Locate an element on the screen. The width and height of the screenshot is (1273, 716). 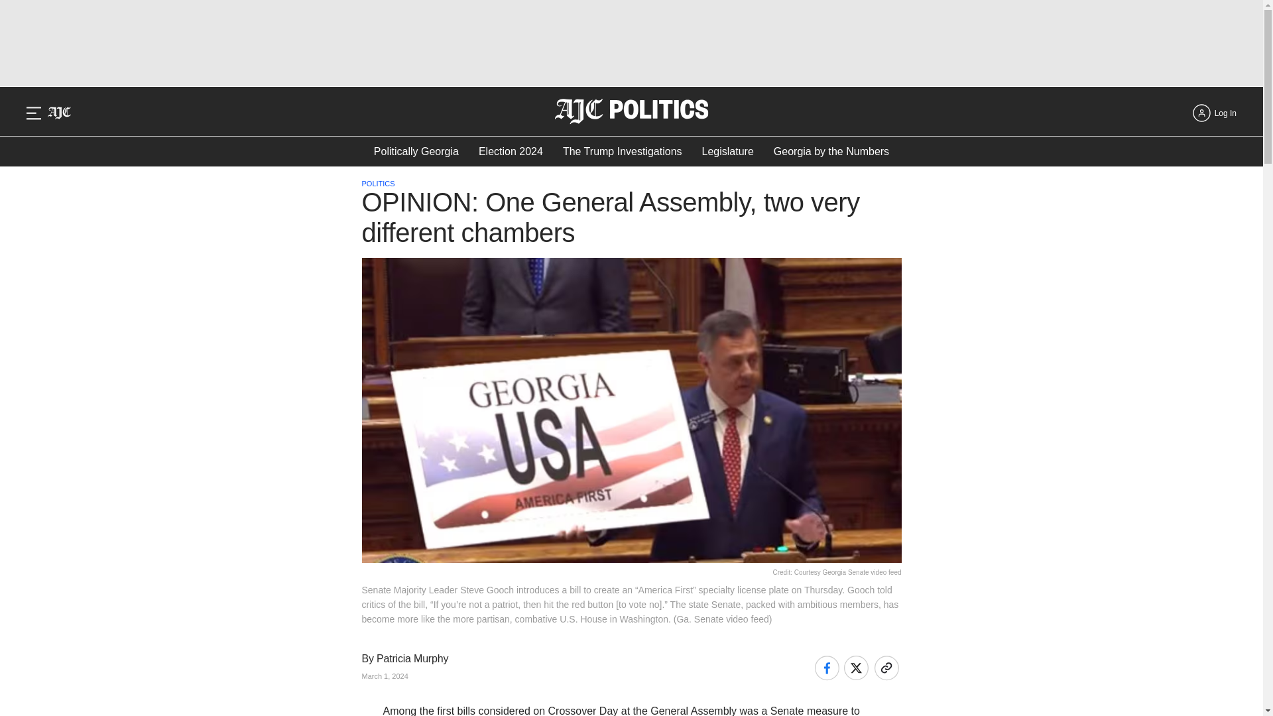
Georgia by the Numbers is located at coordinates (831, 151).